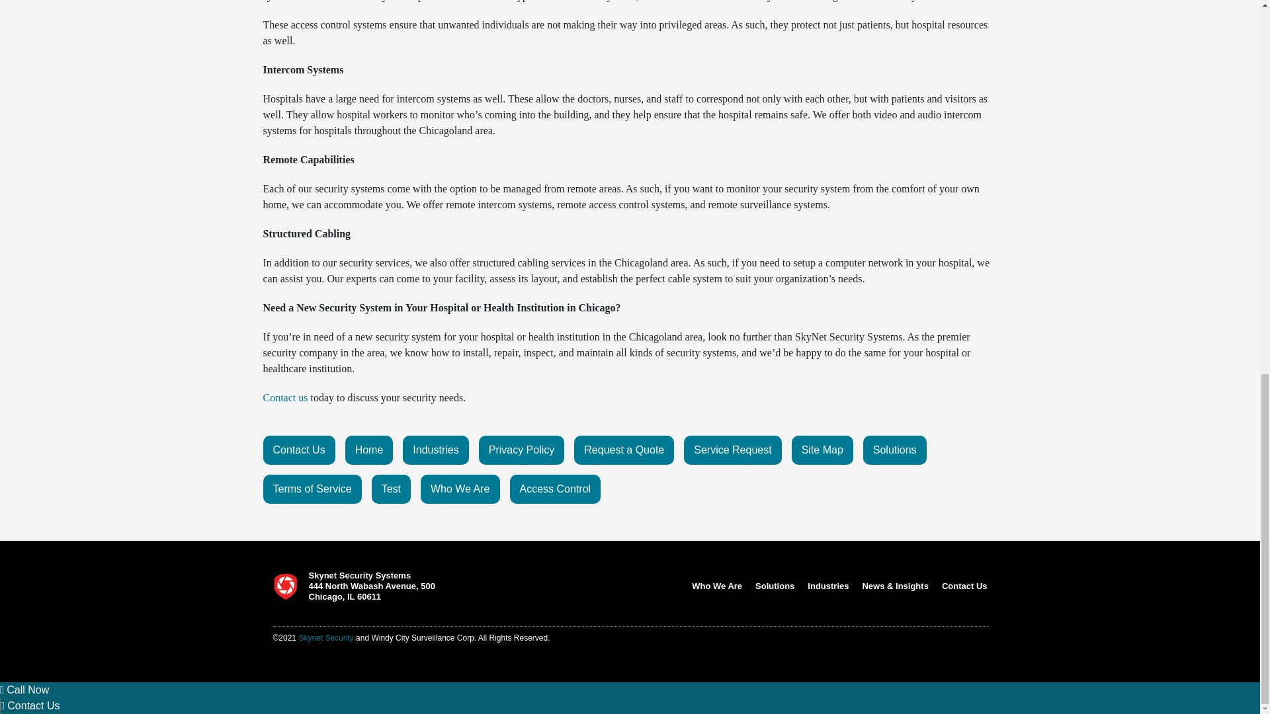 Image resolution: width=1270 pixels, height=714 pixels. What do you see at coordinates (435, 450) in the screenshot?
I see `Industries` at bounding box center [435, 450].